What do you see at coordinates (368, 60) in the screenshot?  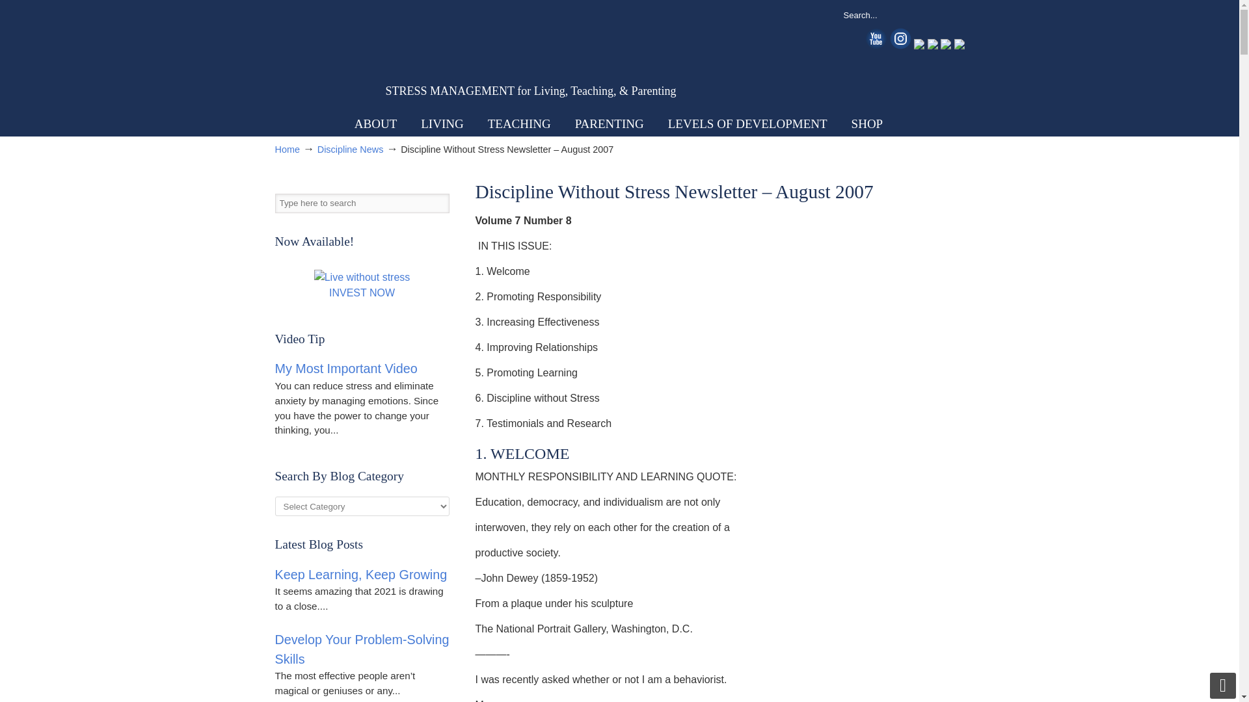 I see `WithoutStress.com` at bounding box center [368, 60].